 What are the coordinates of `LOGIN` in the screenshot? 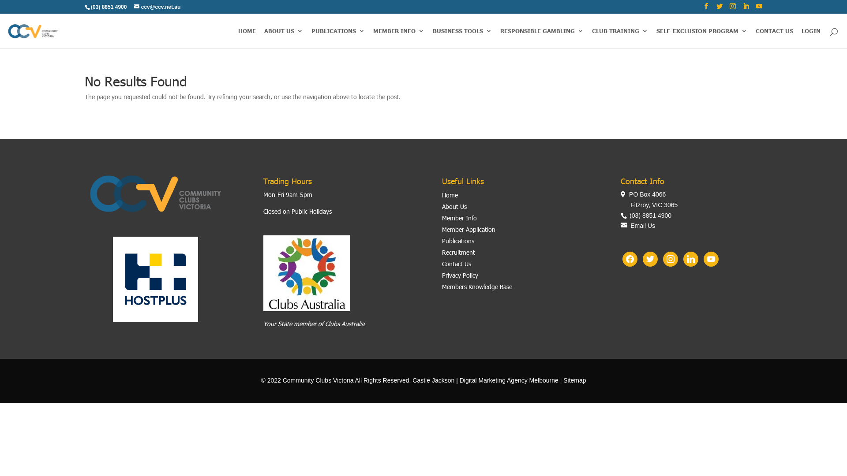 It's located at (811, 38).